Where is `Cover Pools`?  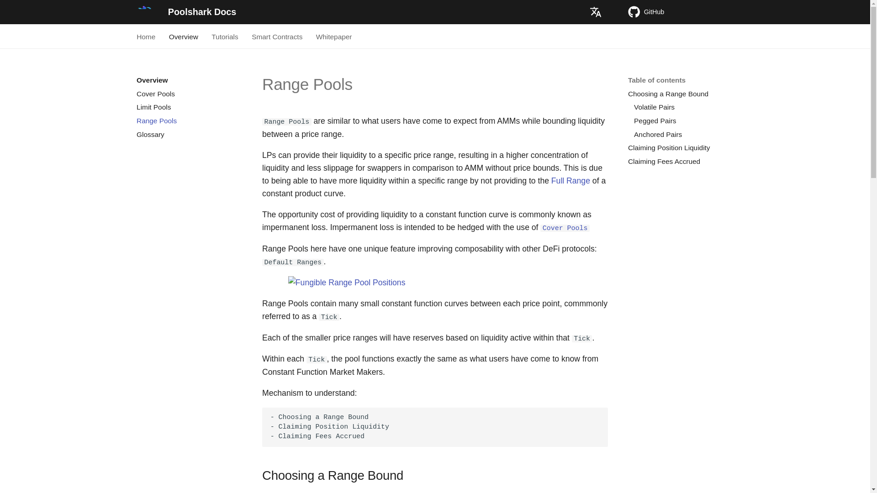 Cover Pools is located at coordinates (188, 94).